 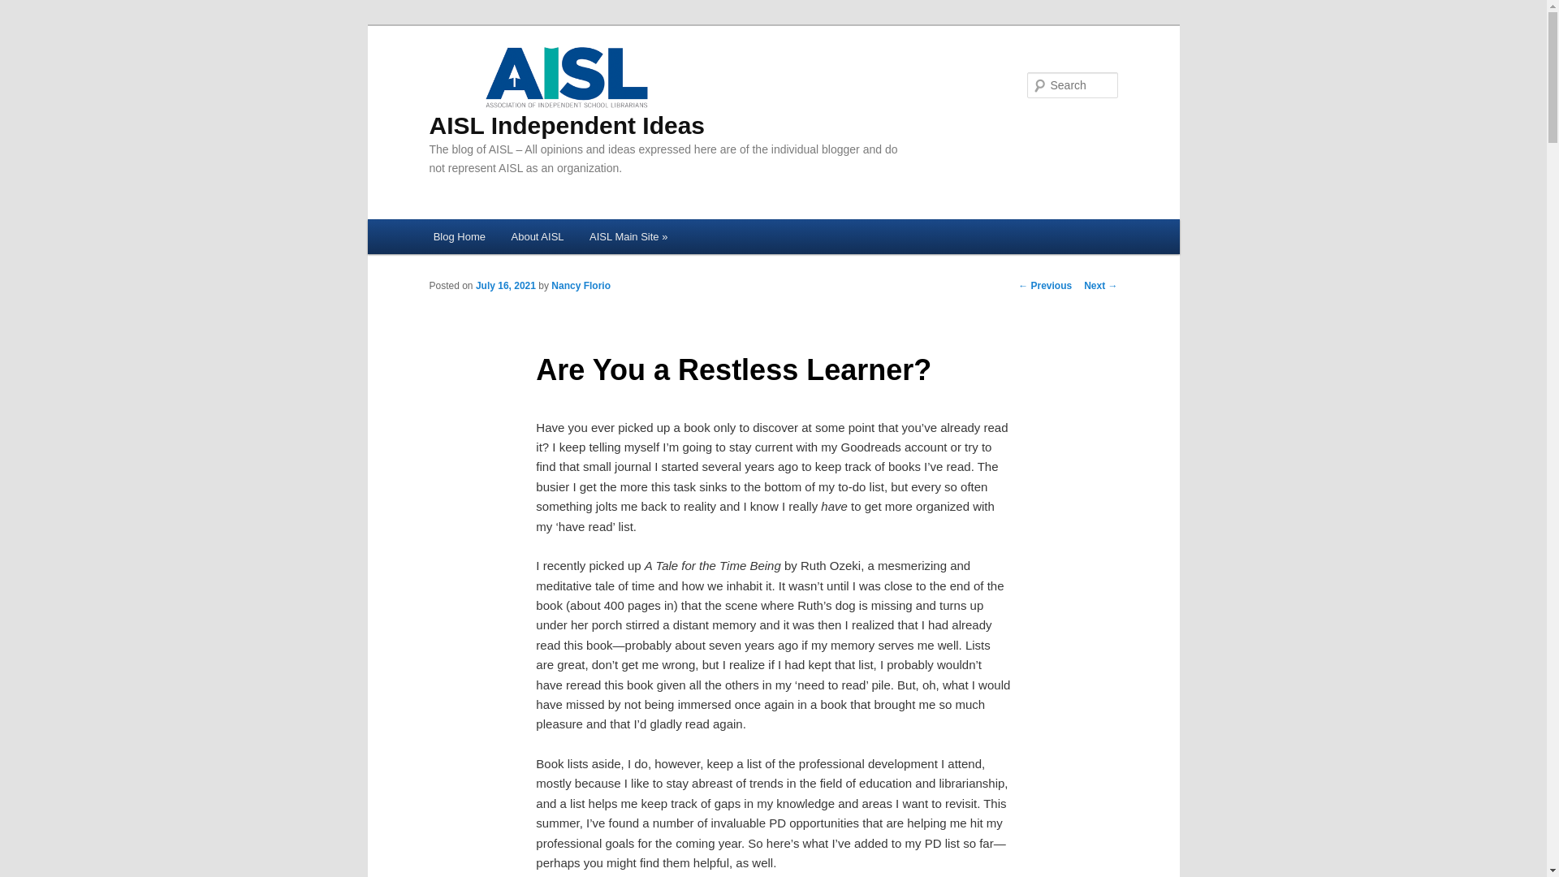 I want to click on Search, so click(x=26, y=9).